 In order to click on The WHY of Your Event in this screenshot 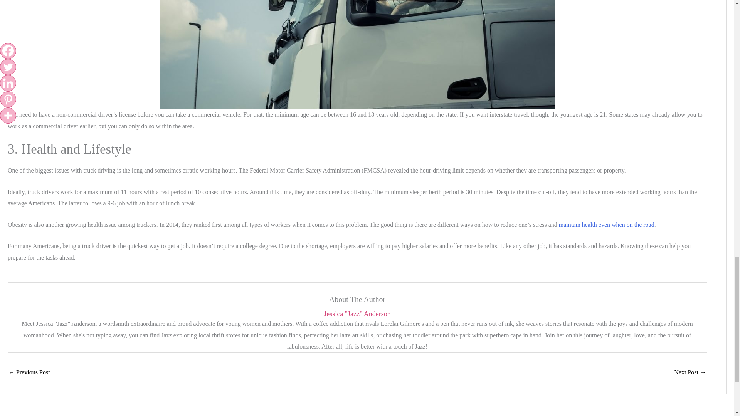, I will do `click(690, 373)`.